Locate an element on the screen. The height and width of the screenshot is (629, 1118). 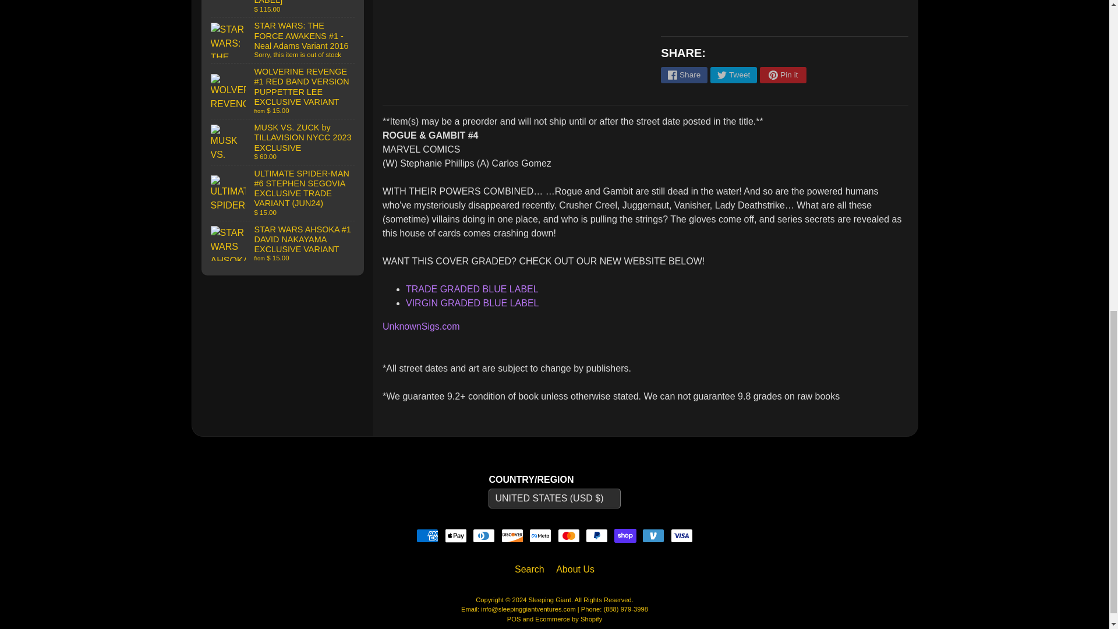
Diners Club is located at coordinates (484, 536).